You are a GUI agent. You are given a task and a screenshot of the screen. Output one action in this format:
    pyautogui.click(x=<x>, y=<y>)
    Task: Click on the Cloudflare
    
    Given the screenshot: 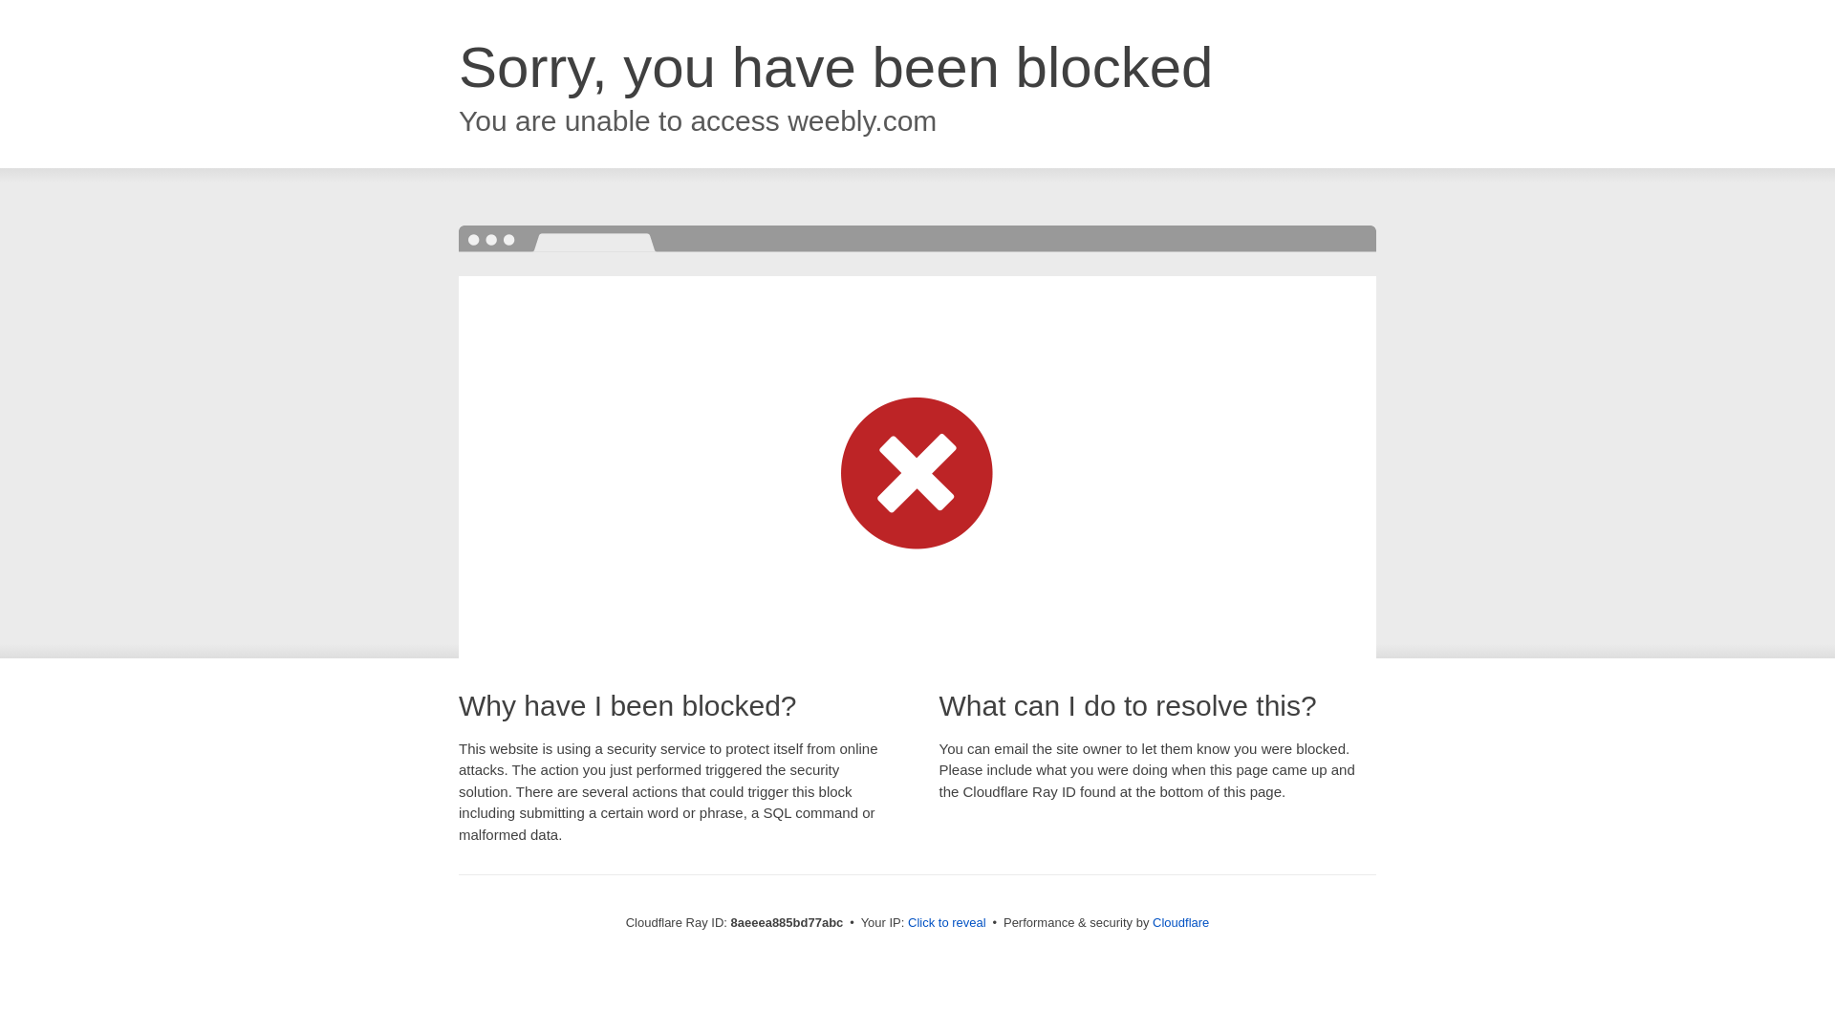 What is the action you would take?
    pyautogui.click(x=1180, y=922)
    